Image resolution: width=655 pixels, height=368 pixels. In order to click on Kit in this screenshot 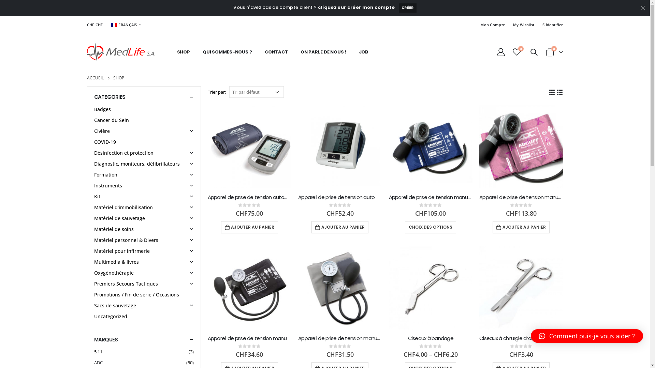, I will do `click(97, 196)`.